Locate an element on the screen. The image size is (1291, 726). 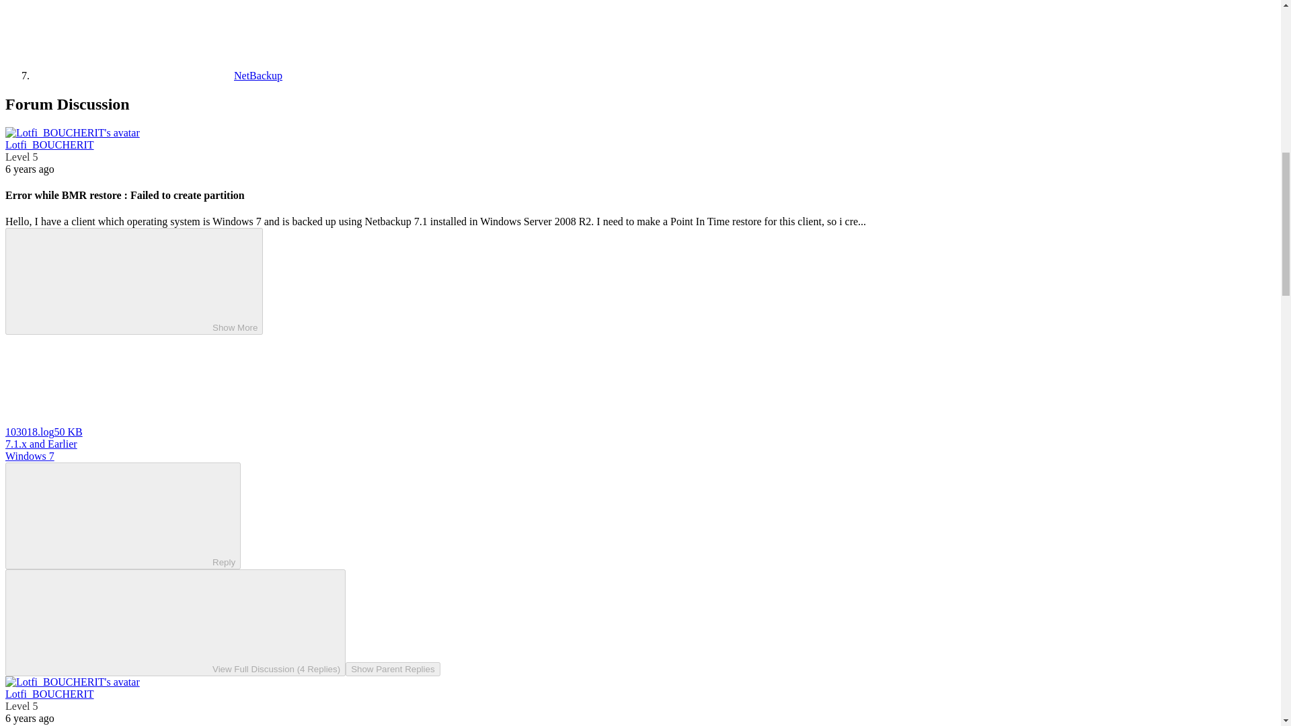
ReplyReply is located at coordinates (122, 515).